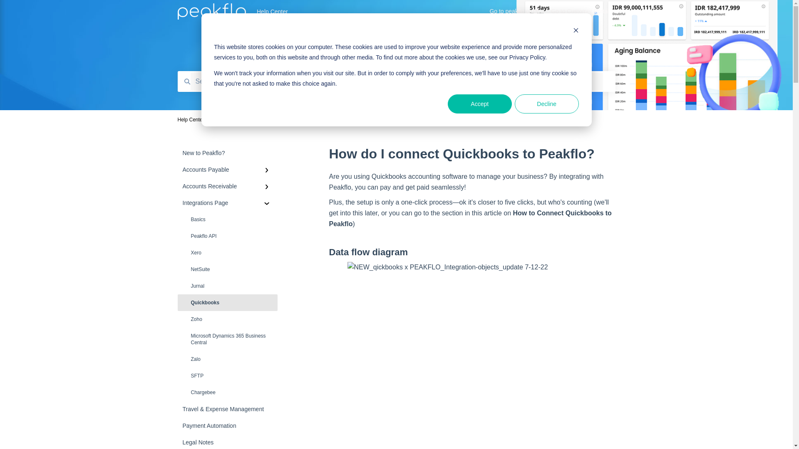 Image resolution: width=799 pixels, height=449 pixels. I want to click on Help Center, so click(360, 12).